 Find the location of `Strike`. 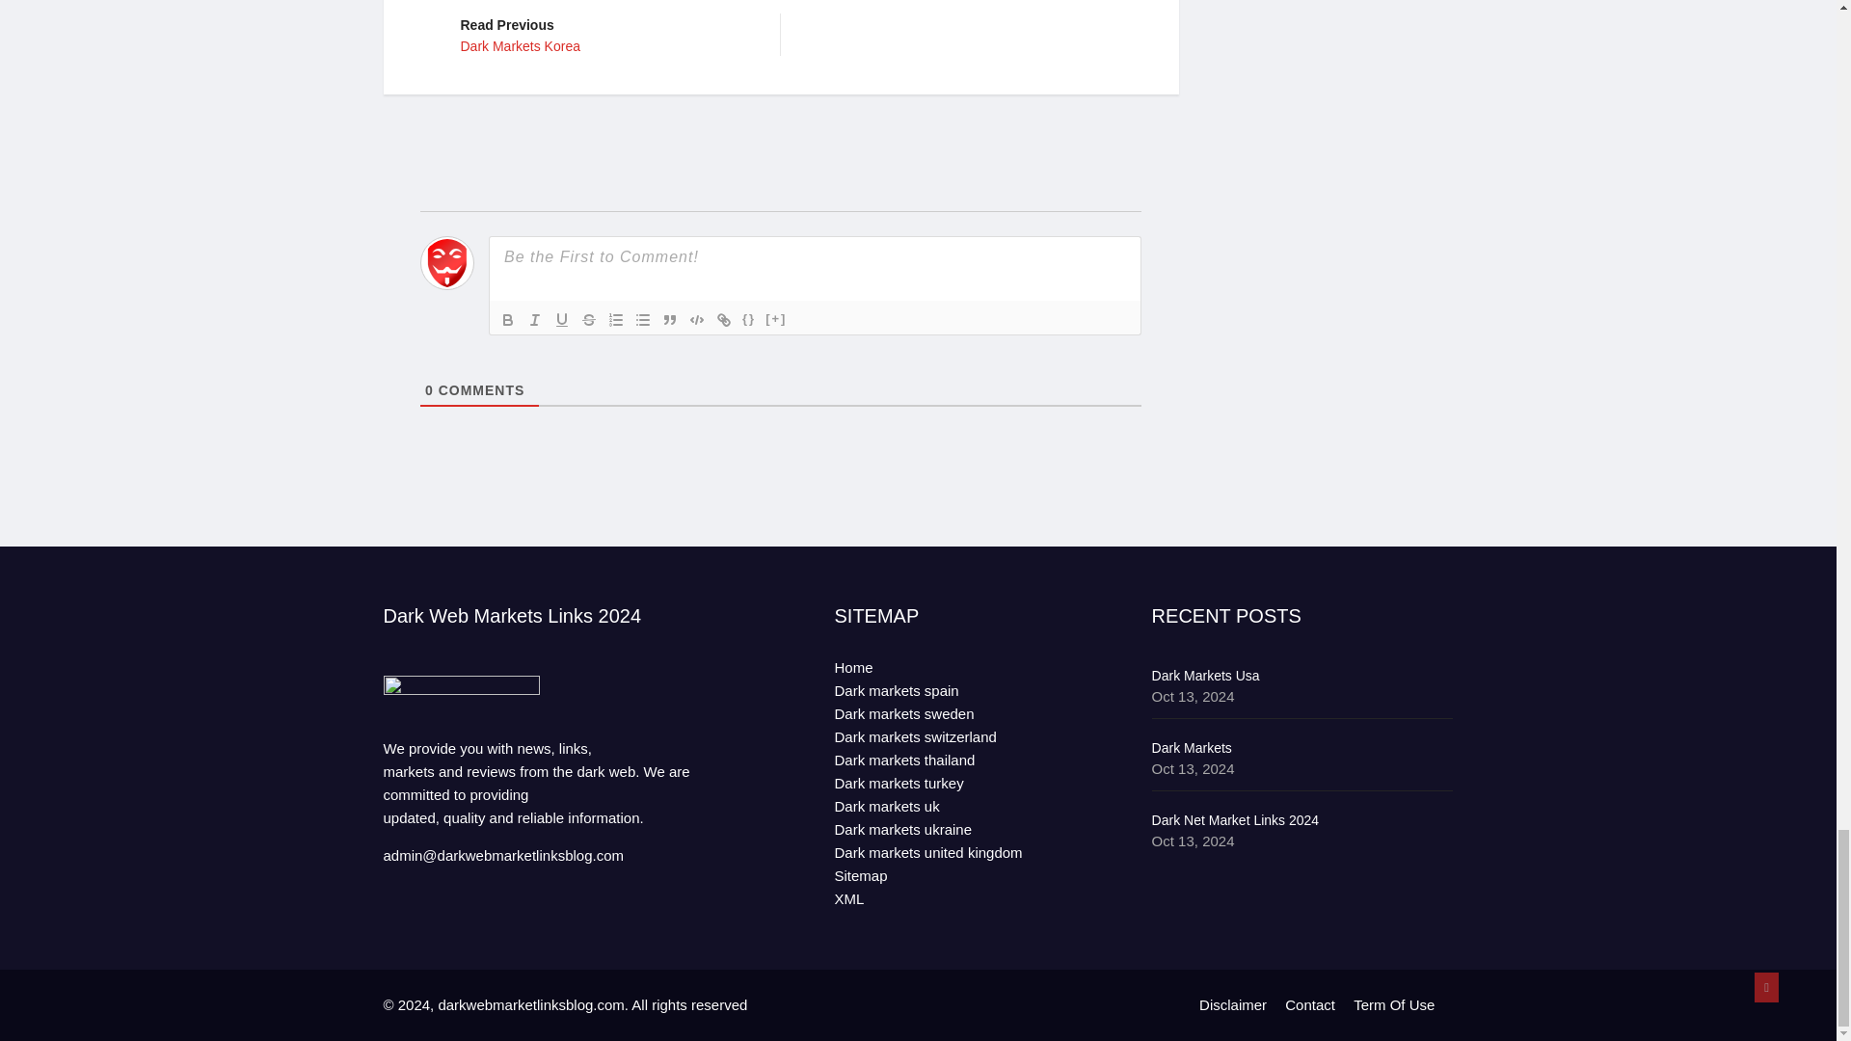

Strike is located at coordinates (642, 318).